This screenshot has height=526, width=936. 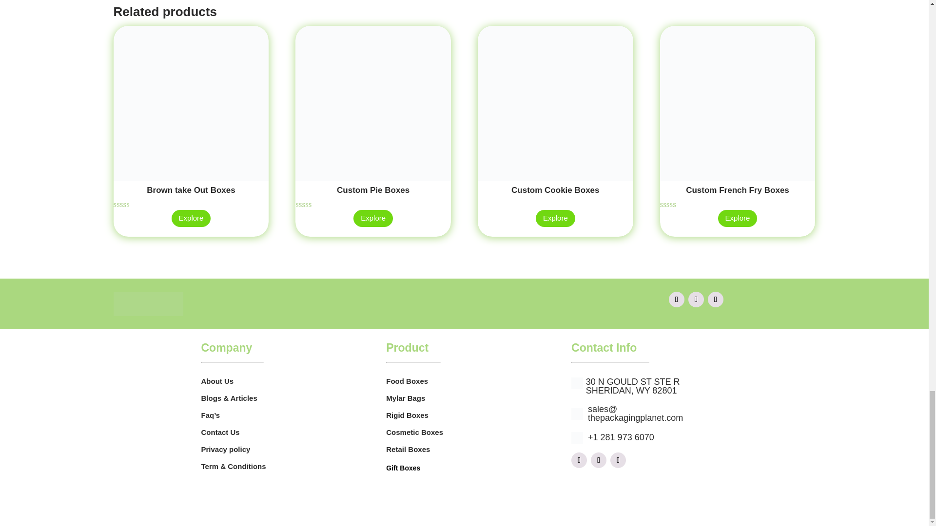 I want to click on Follow on Facebook, so click(x=579, y=460).